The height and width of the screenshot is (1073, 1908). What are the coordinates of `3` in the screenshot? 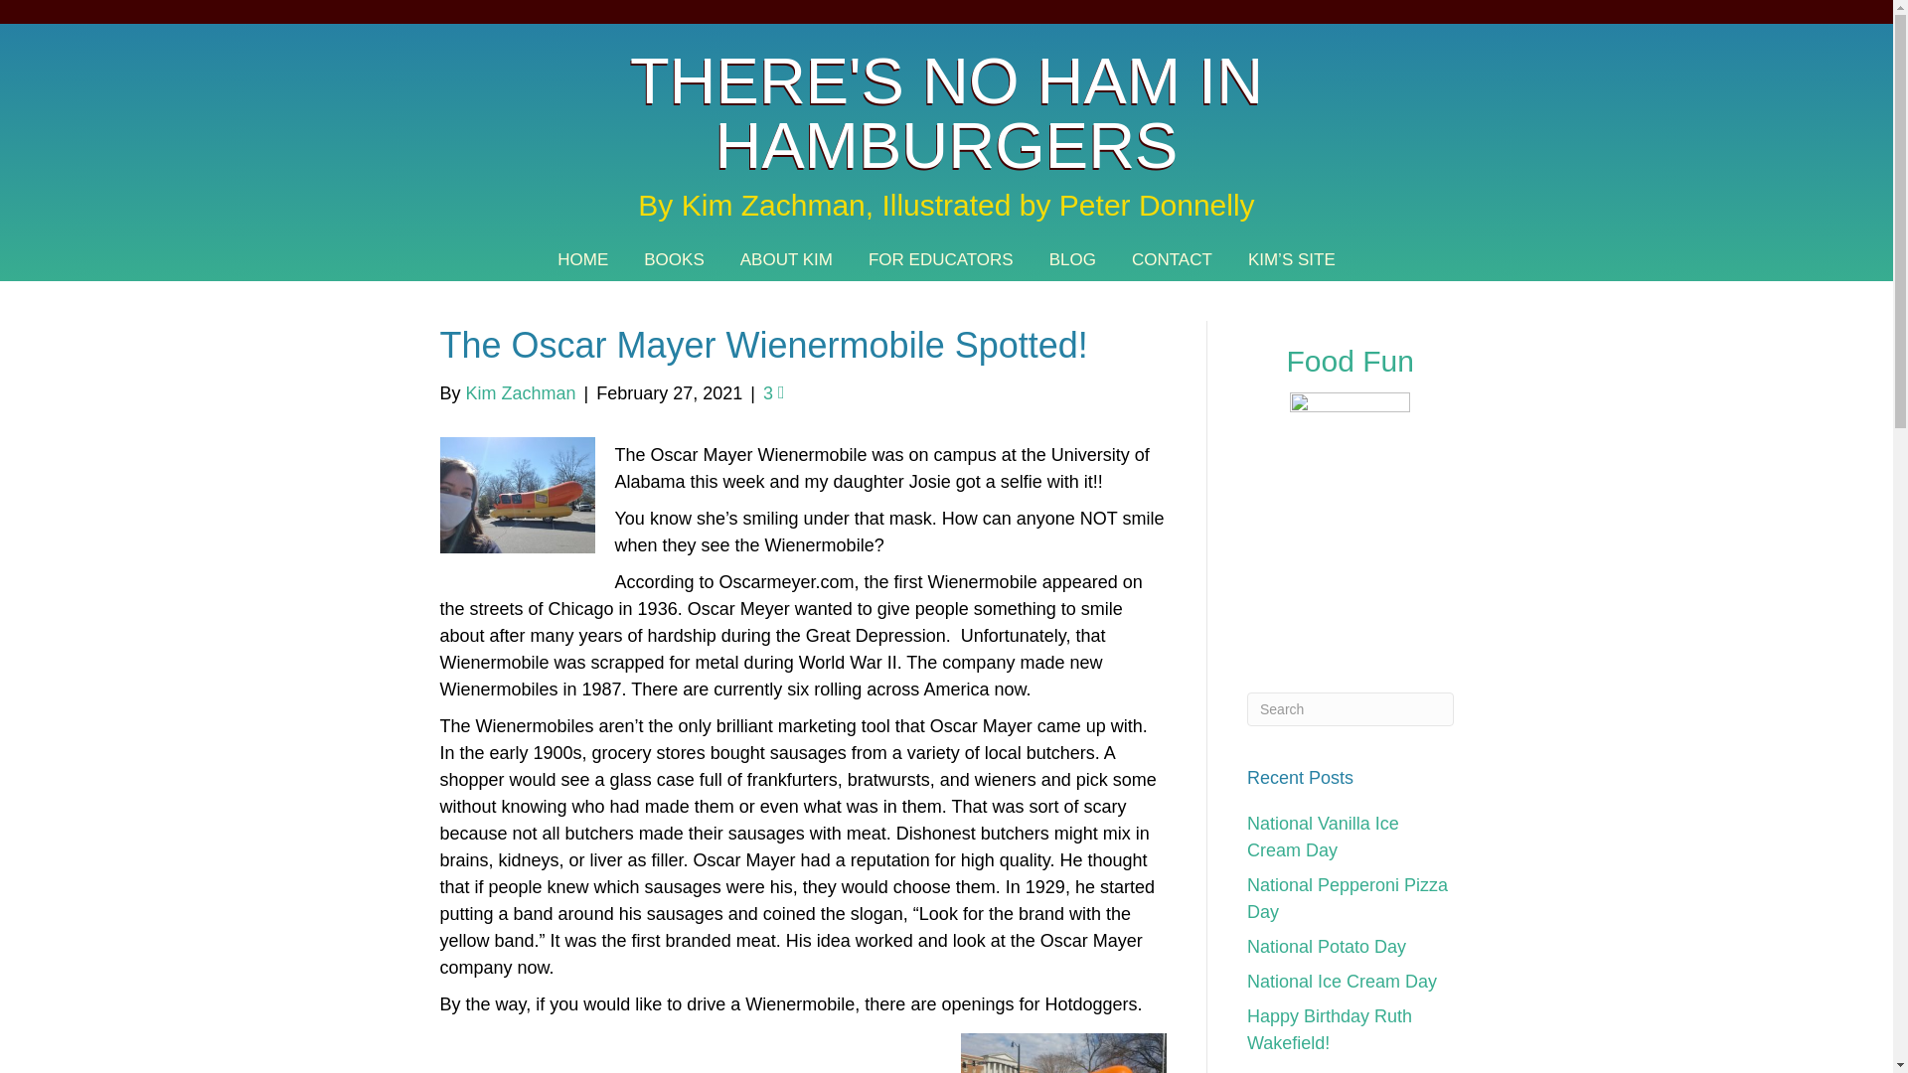 It's located at (773, 393).